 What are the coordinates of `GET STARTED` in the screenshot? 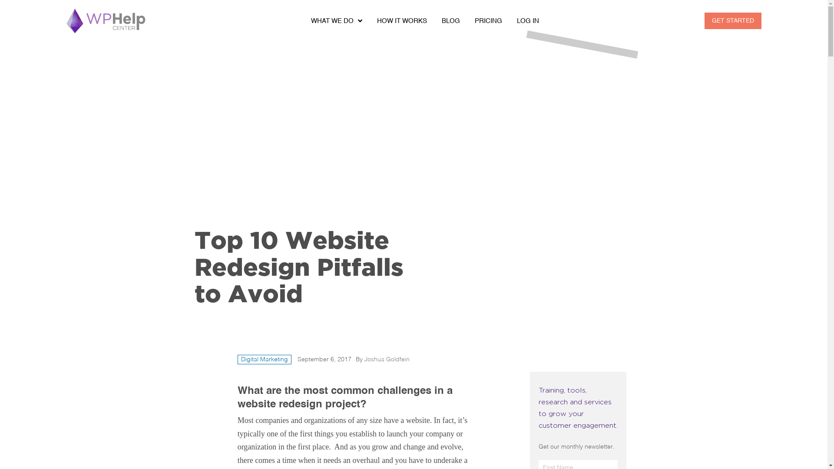 It's located at (733, 21).